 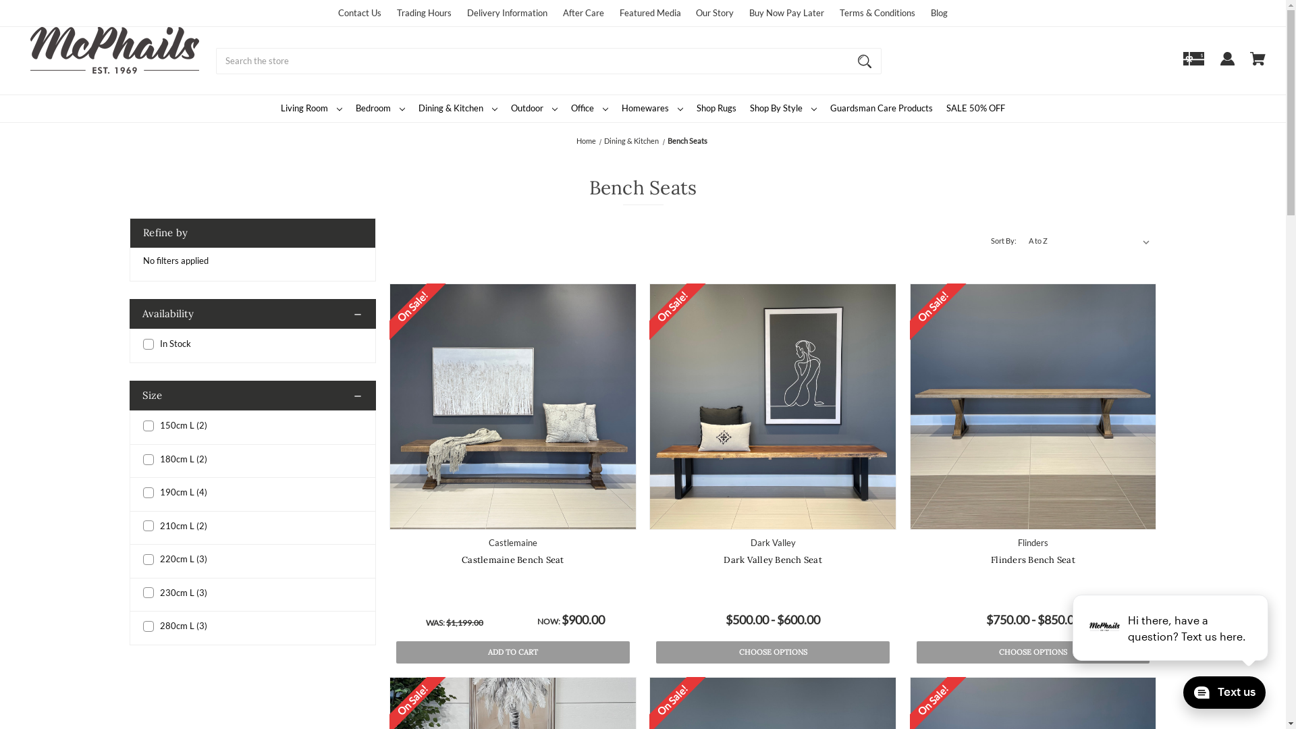 I want to click on 190cm L (4), so click(x=252, y=493).